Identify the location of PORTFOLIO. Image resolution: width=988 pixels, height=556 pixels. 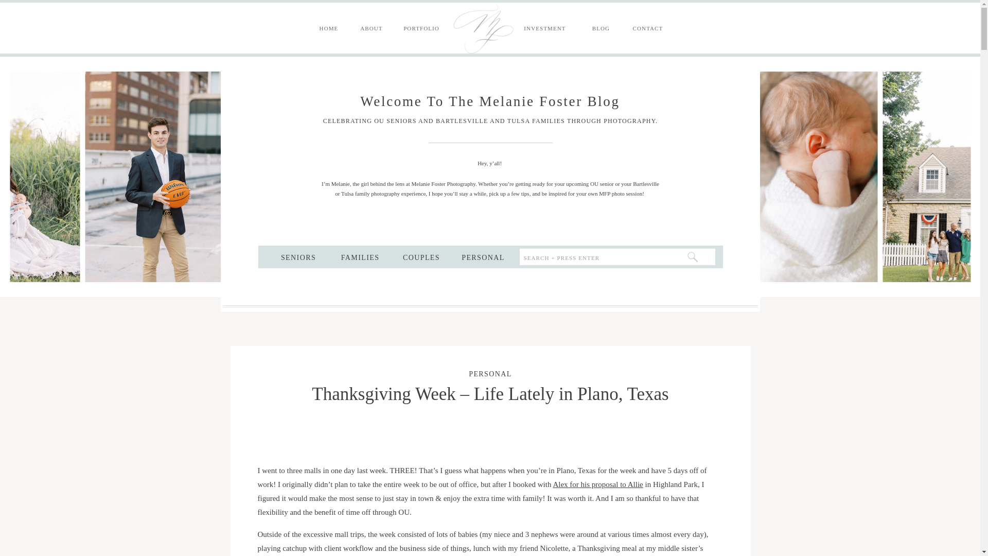
(421, 28).